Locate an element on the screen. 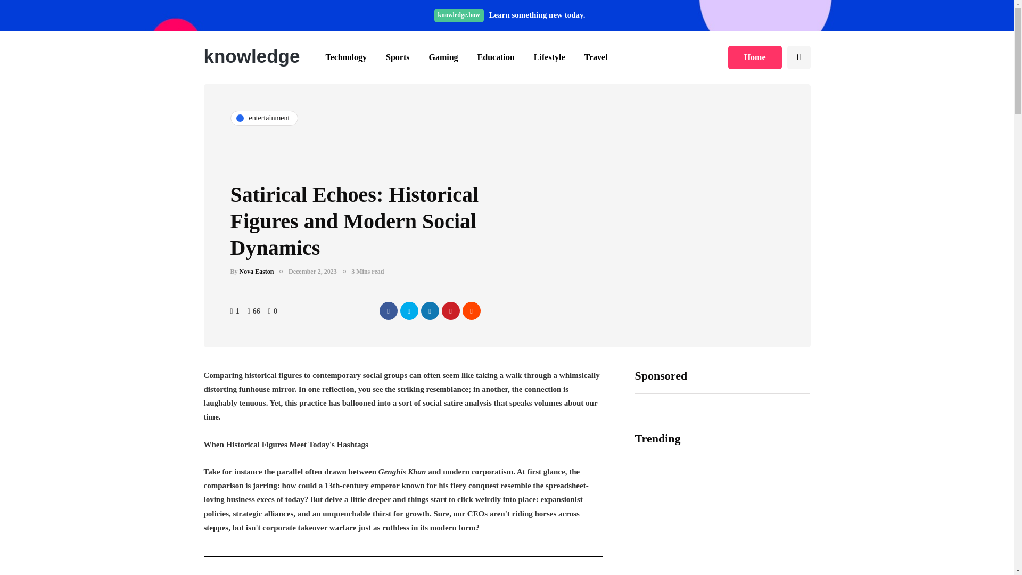 This screenshot has width=1022, height=575. Gaming is located at coordinates (443, 57).